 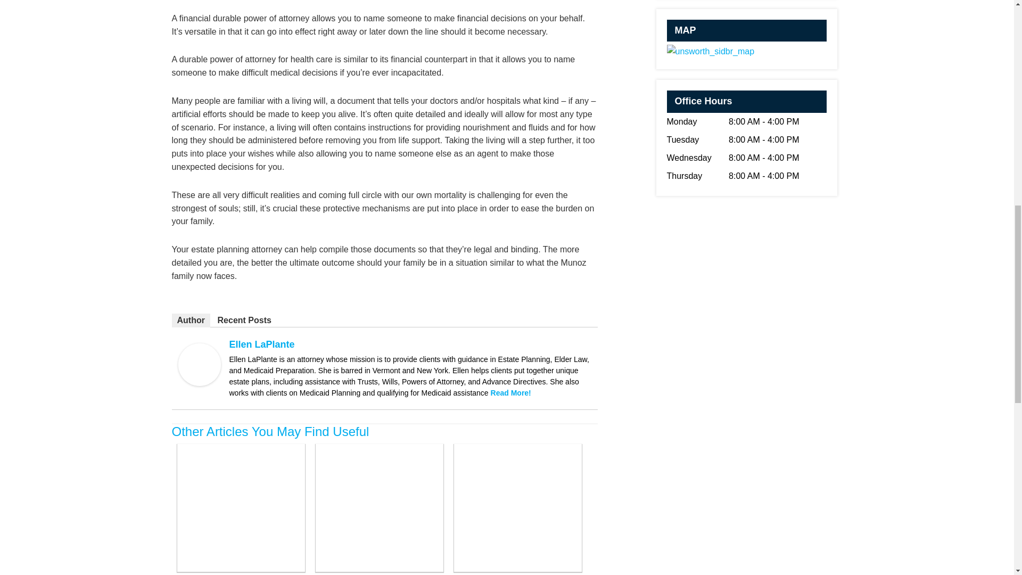 What do you see at coordinates (378, 569) in the screenshot?
I see `Prepare for Incapacity to Prevent a Guardianship` at bounding box center [378, 569].